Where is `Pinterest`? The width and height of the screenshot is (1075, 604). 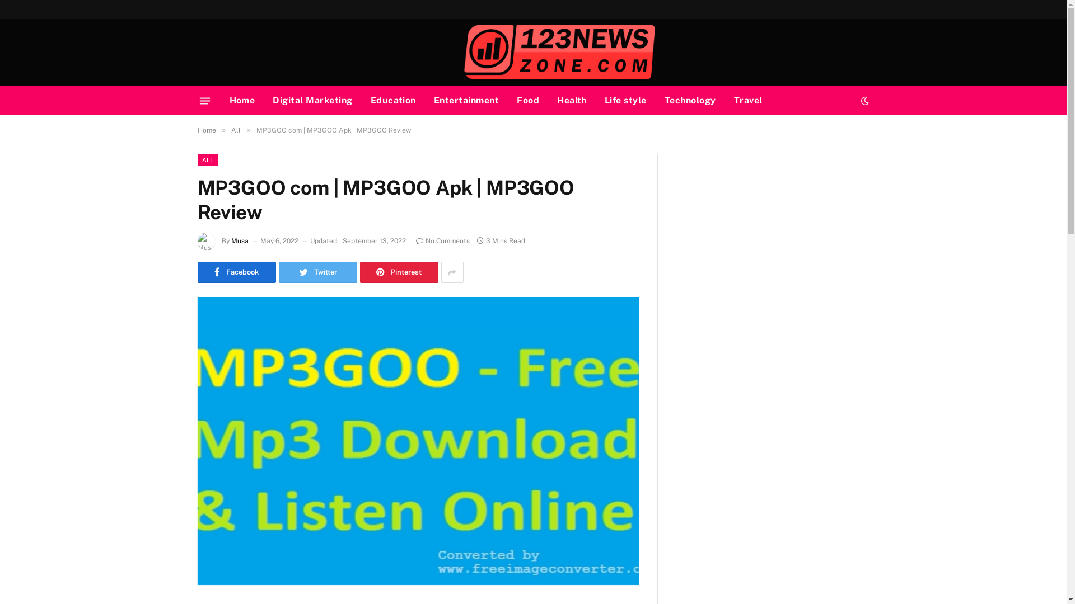 Pinterest is located at coordinates (399, 272).